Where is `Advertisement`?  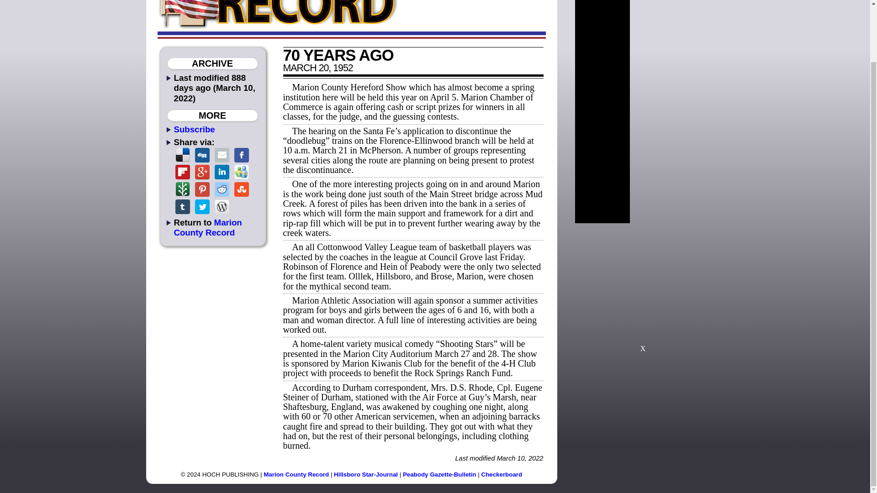
Advertisement is located at coordinates (643, 291).